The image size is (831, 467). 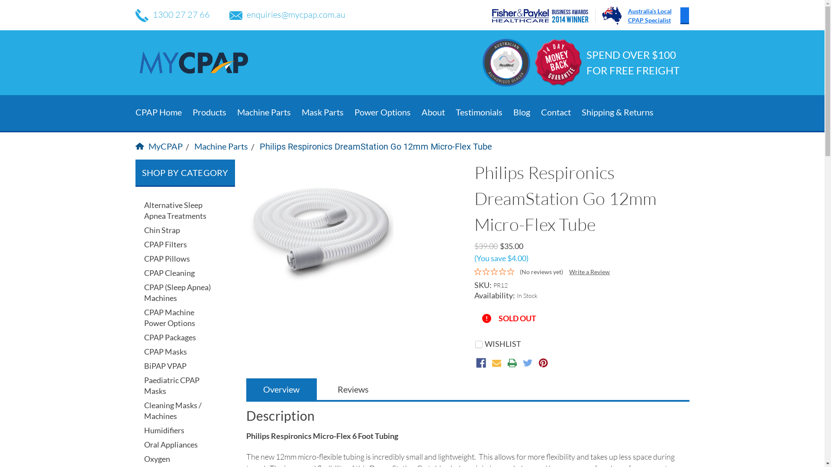 I want to click on Shipping & Returns, so click(x=623, y=112).